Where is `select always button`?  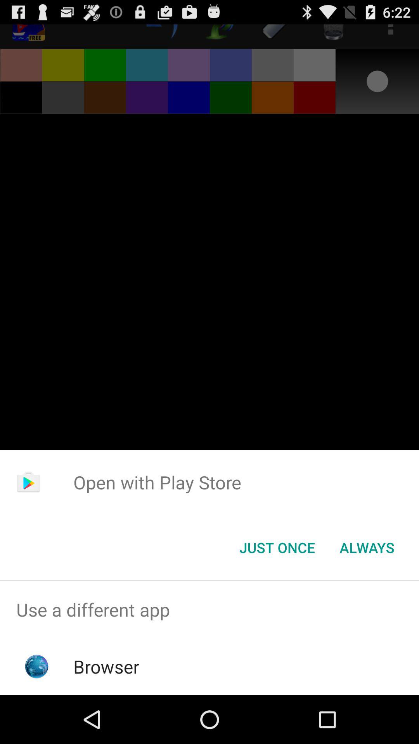
select always button is located at coordinates (367, 548).